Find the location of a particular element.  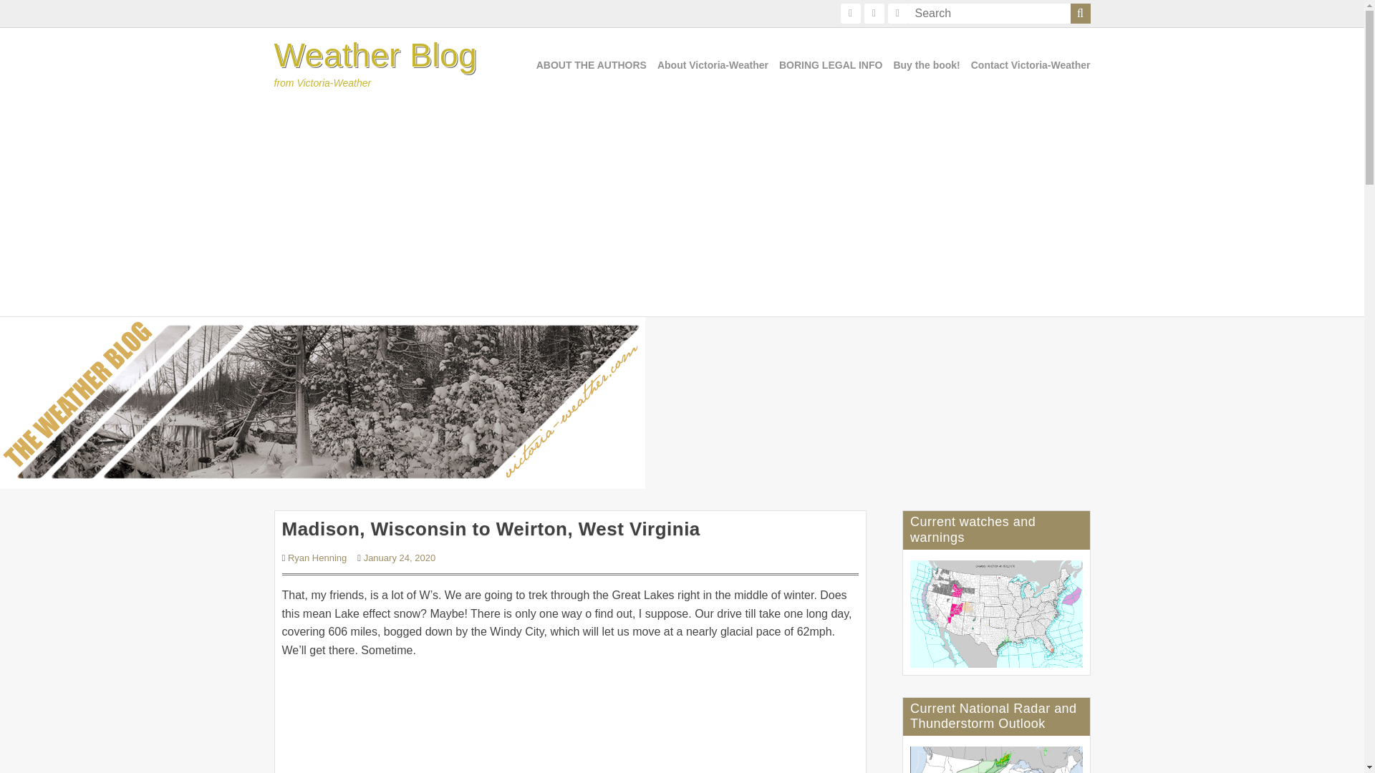

Contact Victoria-Weather is located at coordinates (1030, 65).